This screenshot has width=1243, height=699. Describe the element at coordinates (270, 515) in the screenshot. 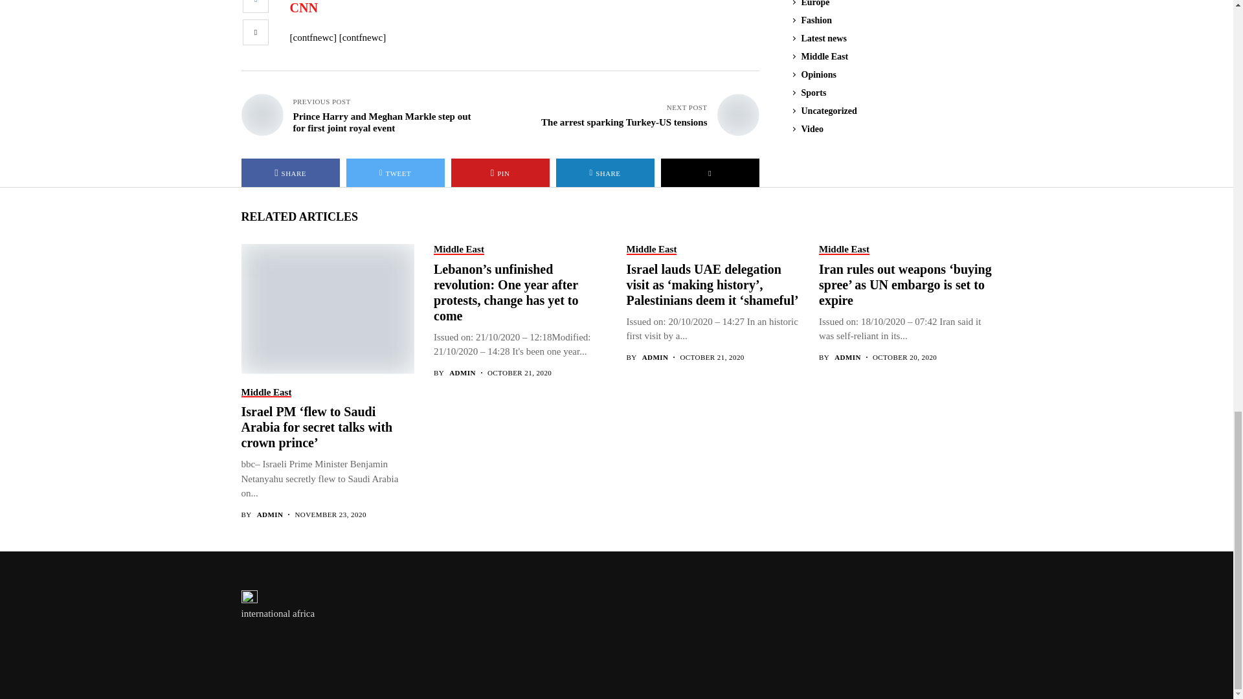

I see `Posts by admin` at that location.